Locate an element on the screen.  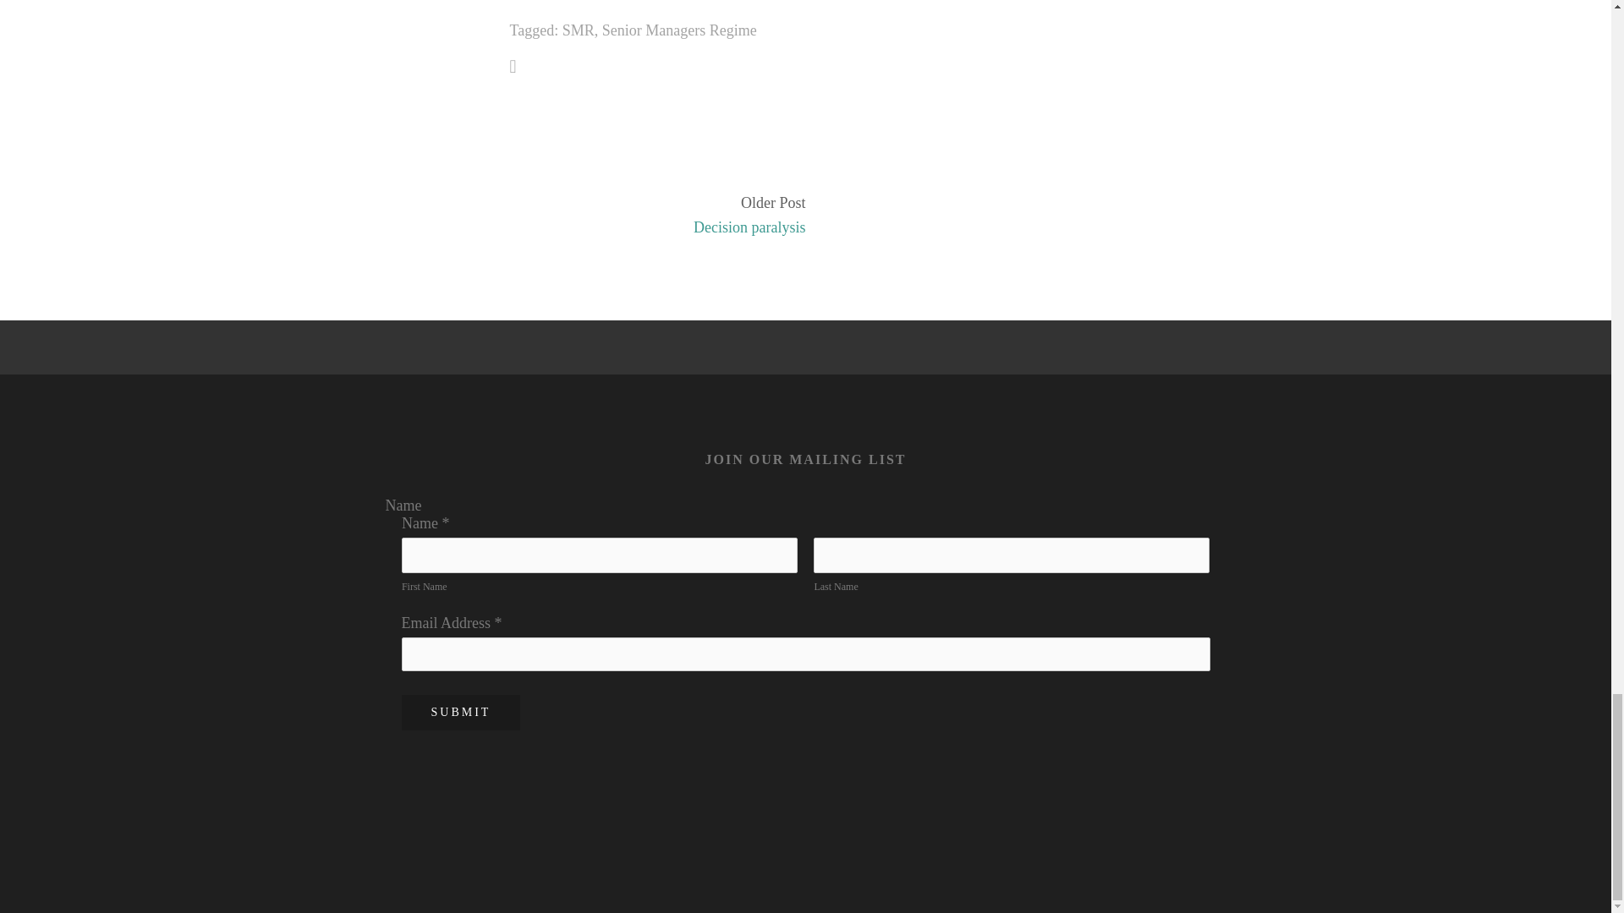
Senior Managers Regime is located at coordinates (679, 30).